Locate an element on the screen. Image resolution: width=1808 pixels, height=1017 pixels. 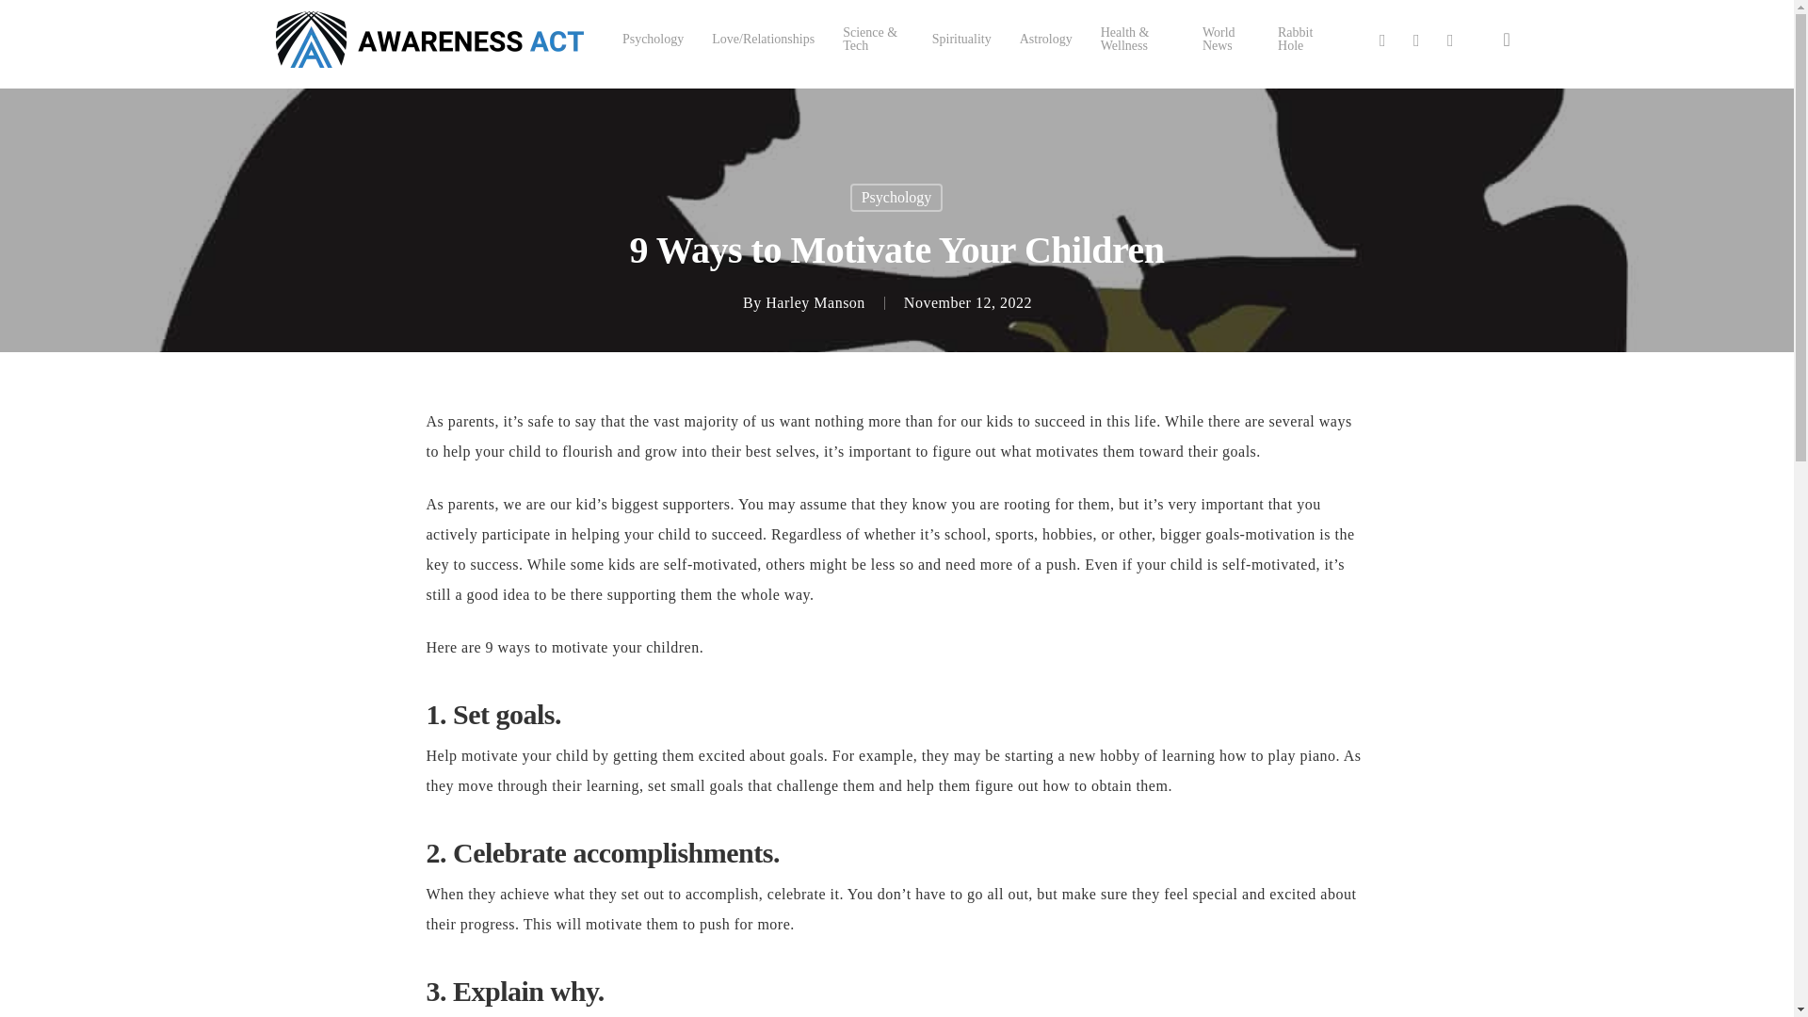
DMCA is located at coordinates (977, 1002).